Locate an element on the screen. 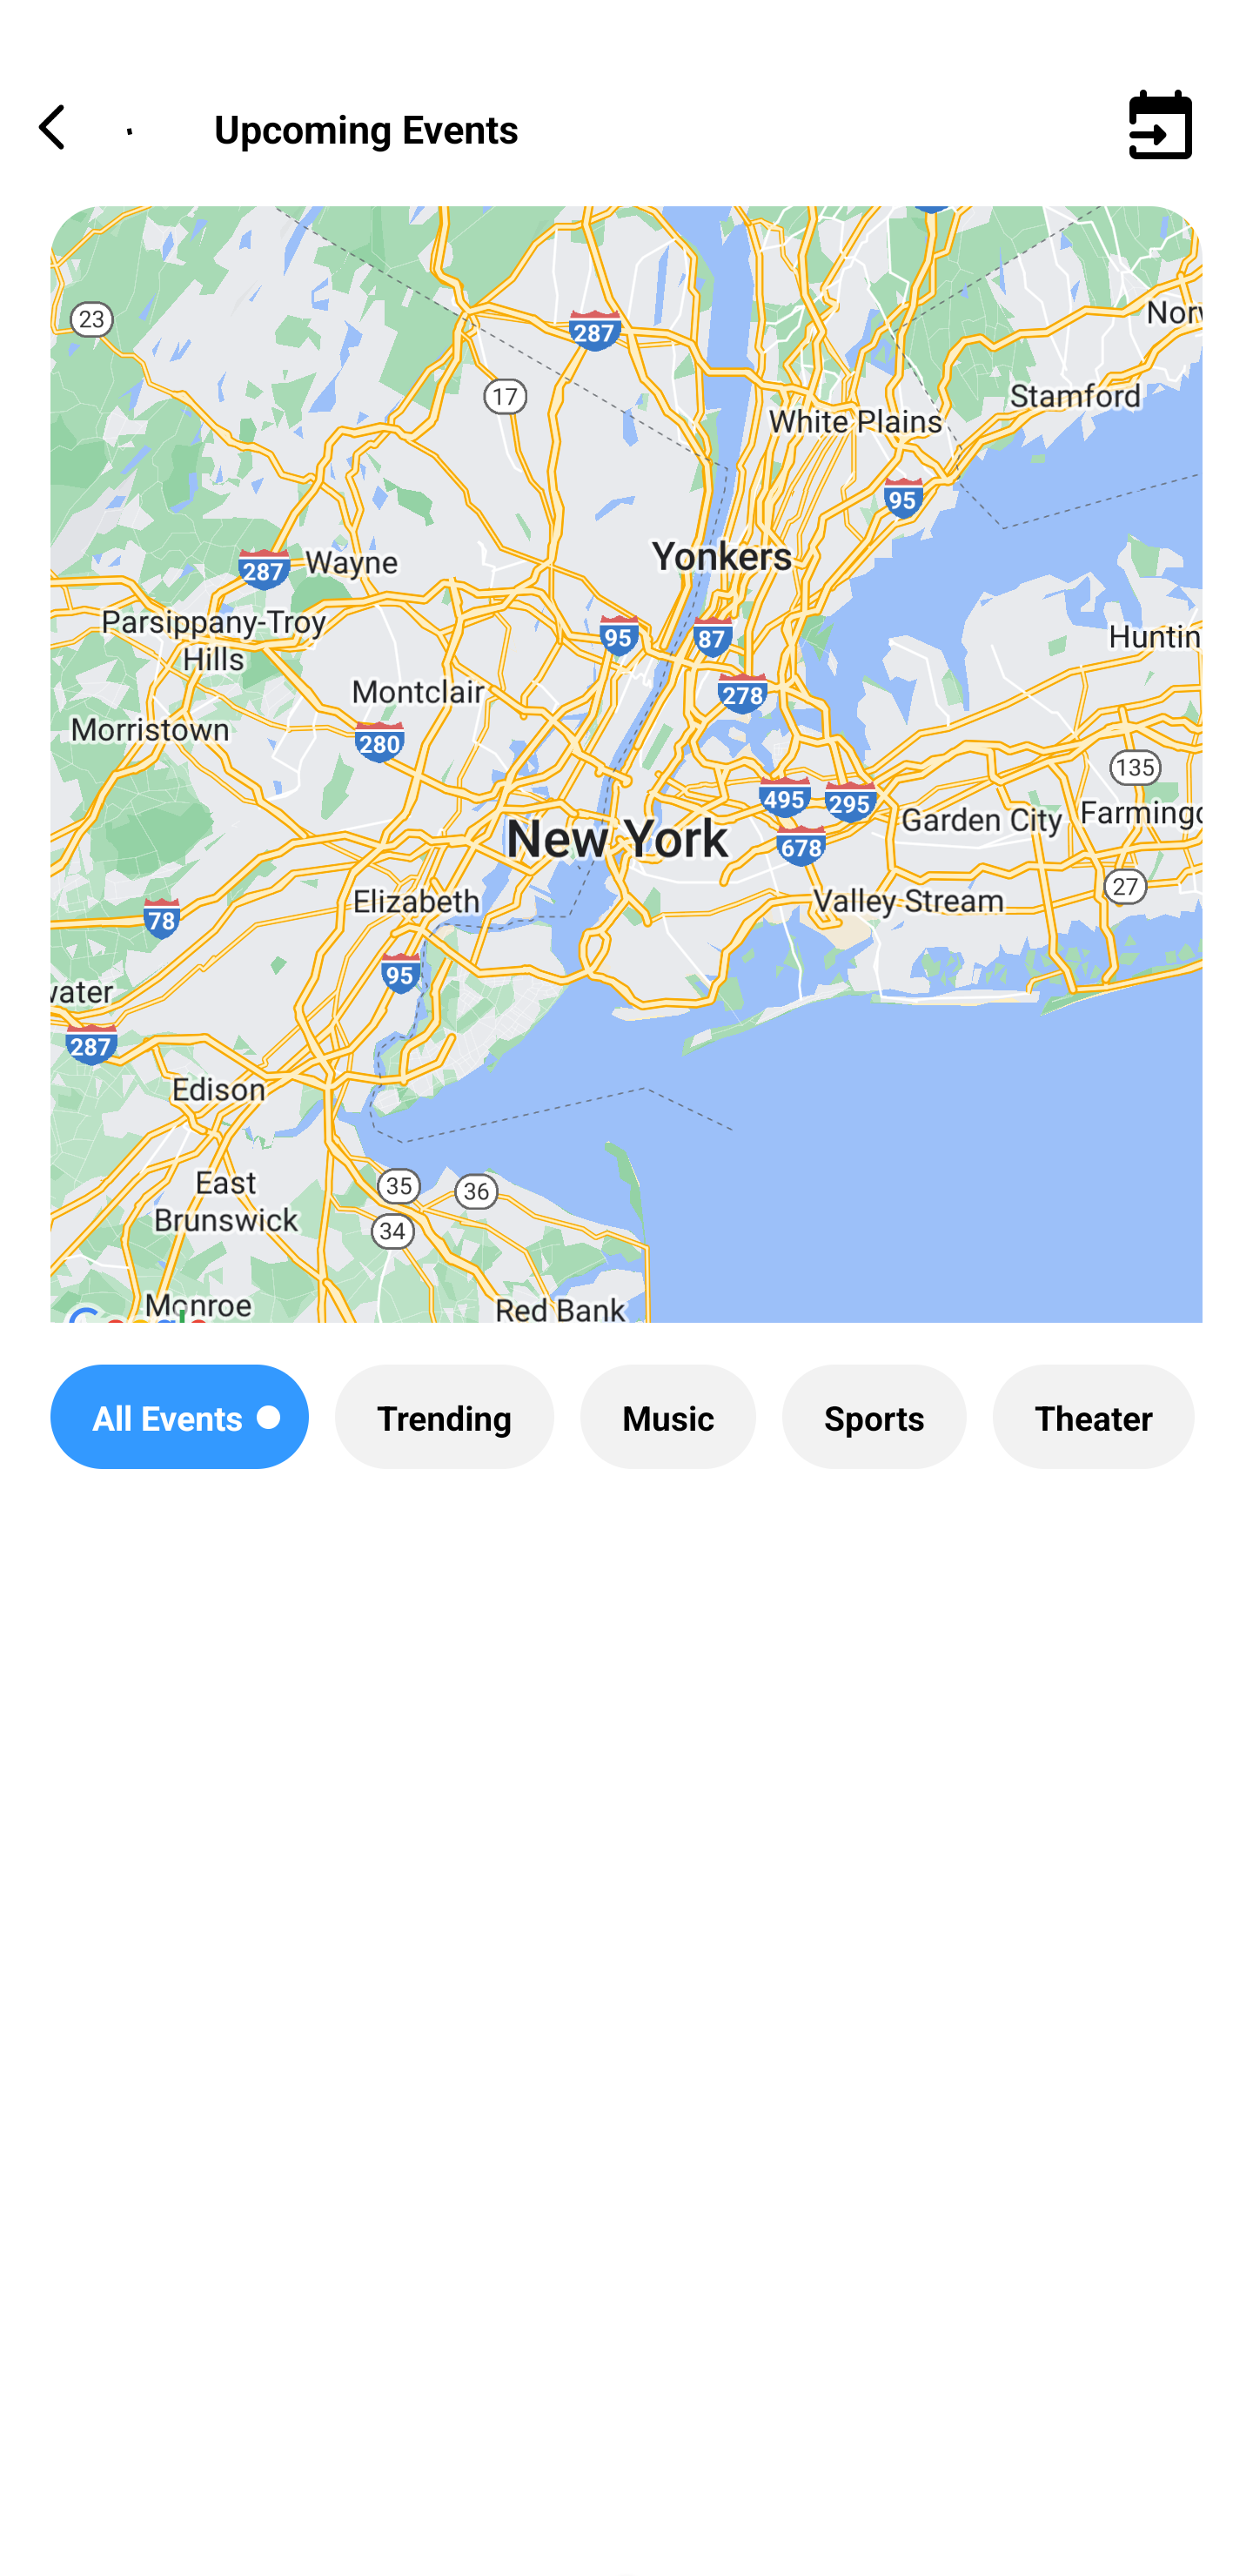 The height and width of the screenshot is (2576, 1253). All Events is located at coordinates (179, 1417).